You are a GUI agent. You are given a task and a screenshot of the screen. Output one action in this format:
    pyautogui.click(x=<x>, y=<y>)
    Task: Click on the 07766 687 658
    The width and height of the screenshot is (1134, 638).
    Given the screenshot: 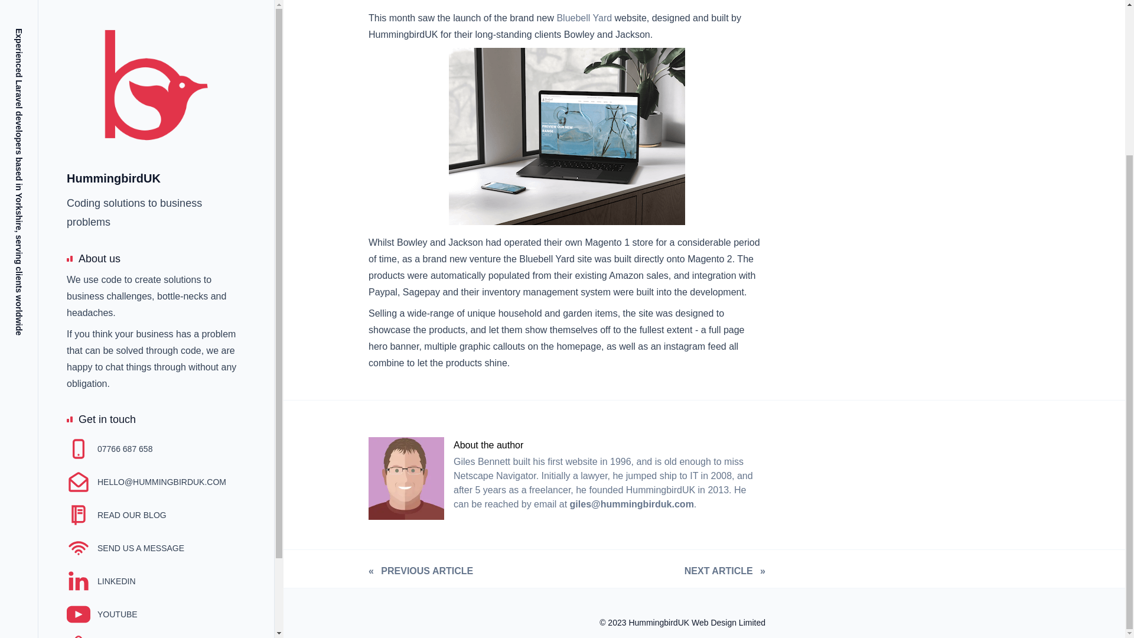 What is the action you would take?
    pyautogui.click(x=109, y=252)
    